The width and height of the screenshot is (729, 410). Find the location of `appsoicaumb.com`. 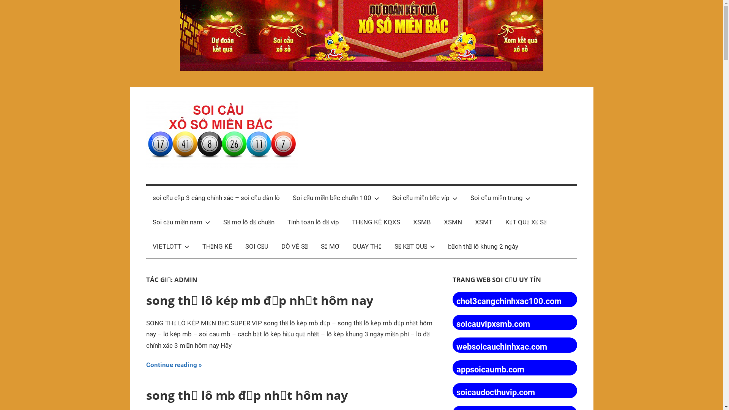

appsoicaumb.com is located at coordinates (491, 370).